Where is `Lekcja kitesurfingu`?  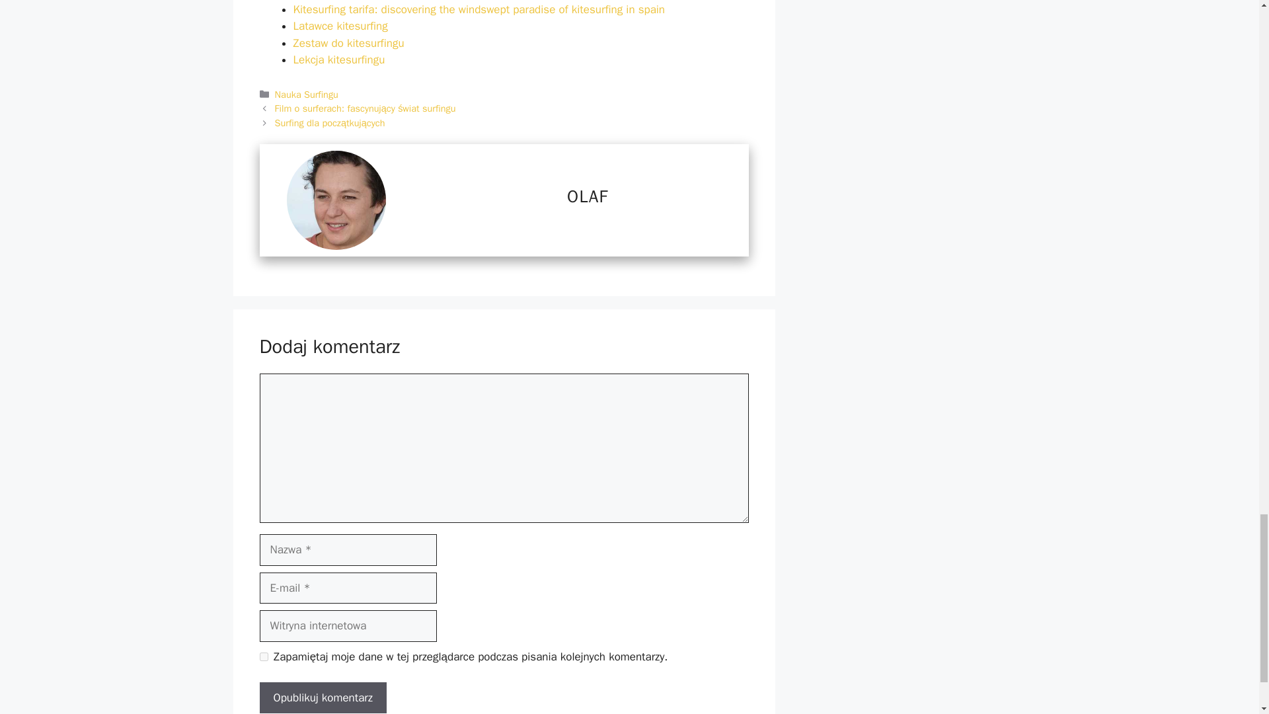 Lekcja kitesurfingu is located at coordinates (339, 59).